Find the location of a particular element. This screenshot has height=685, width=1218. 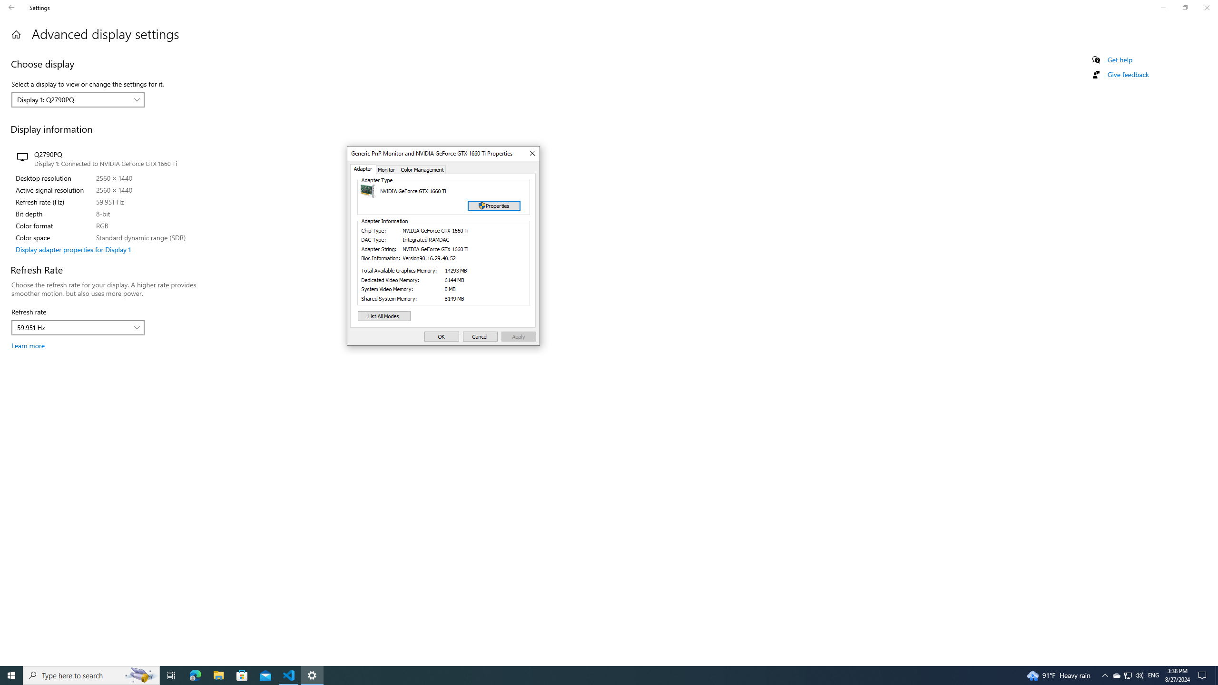

OK is located at coordinates (442, 336).